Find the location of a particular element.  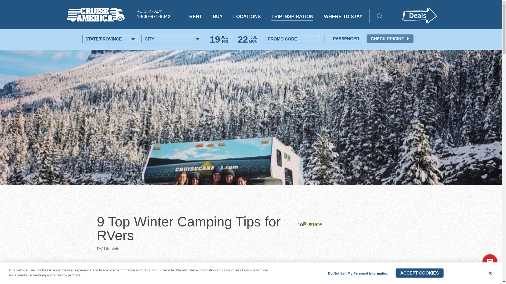

BUY is located at coordinates (217, 17).